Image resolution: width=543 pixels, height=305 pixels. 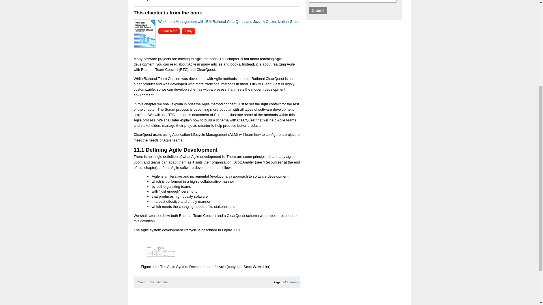 What do you see at coordinates (150, 267) in the screenshot?
I see `Figure 11.1` at bounding box center [150, 267].